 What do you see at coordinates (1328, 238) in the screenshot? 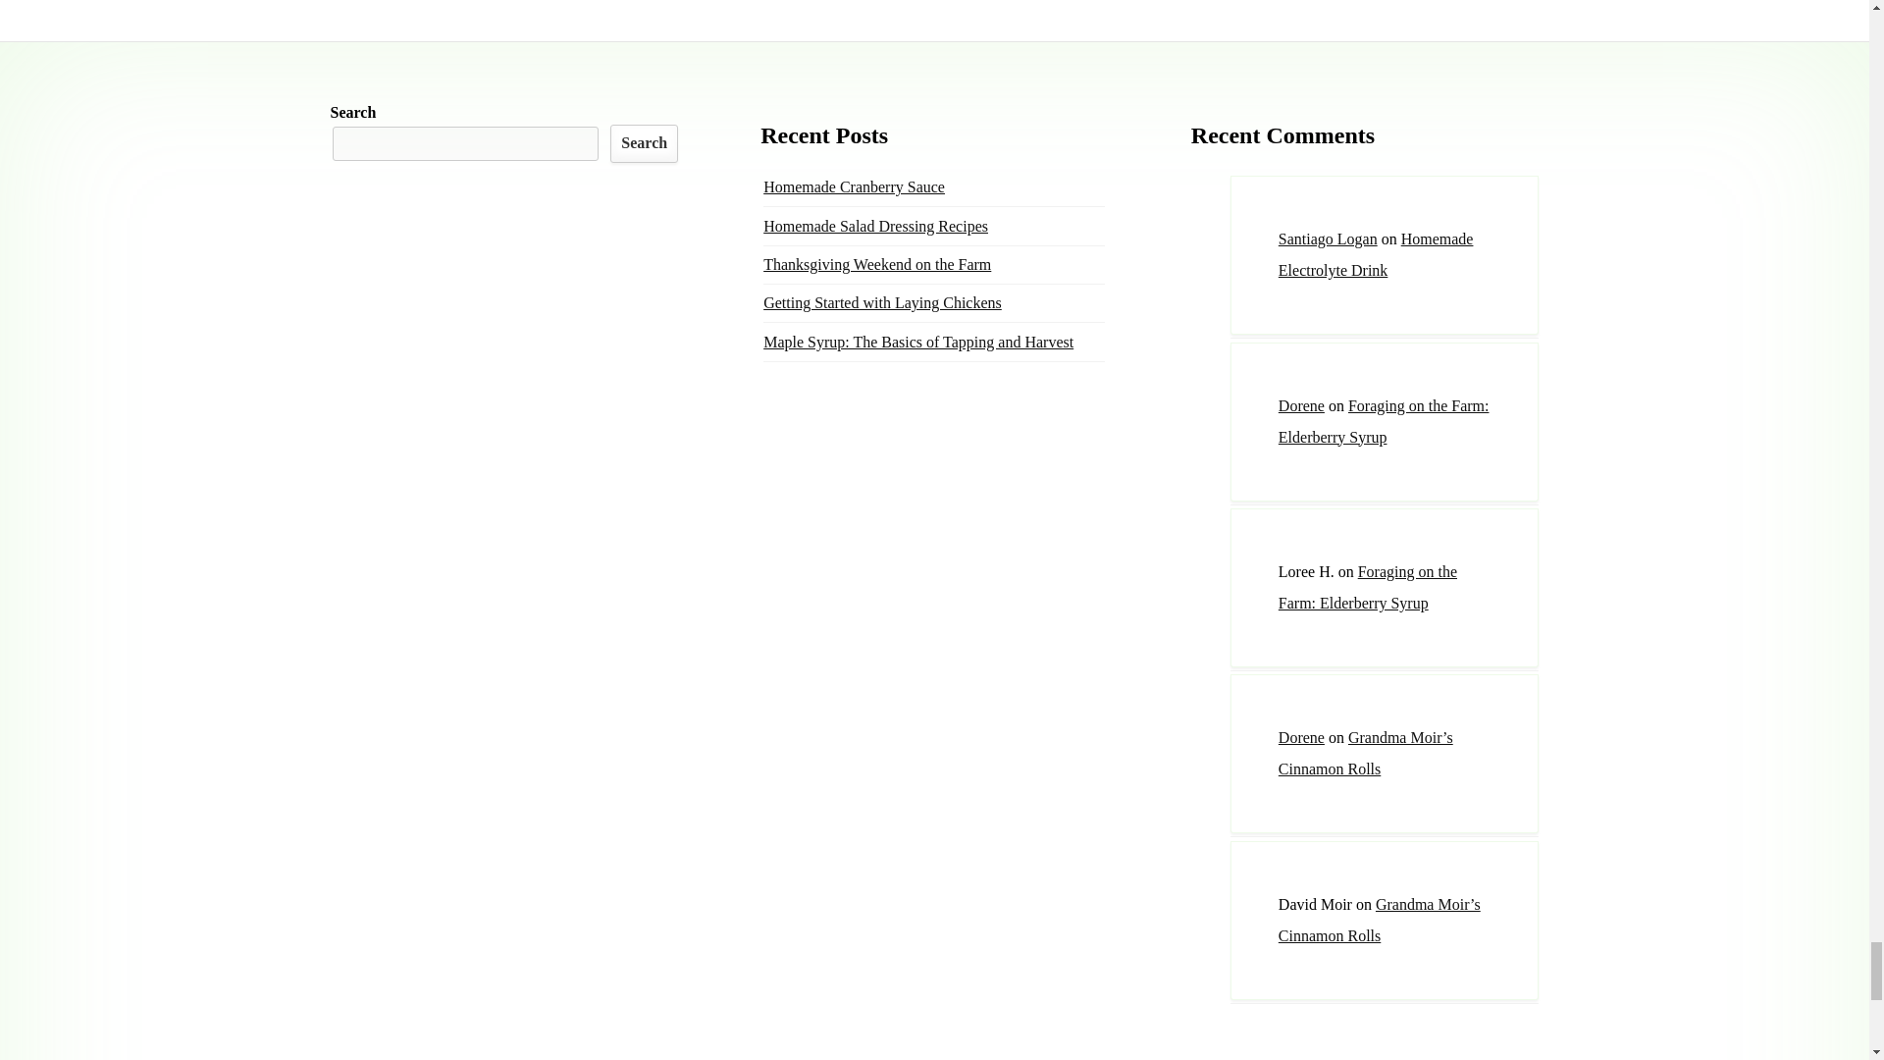
I see `Santiago Logan` at bounding box center [1328, 238].